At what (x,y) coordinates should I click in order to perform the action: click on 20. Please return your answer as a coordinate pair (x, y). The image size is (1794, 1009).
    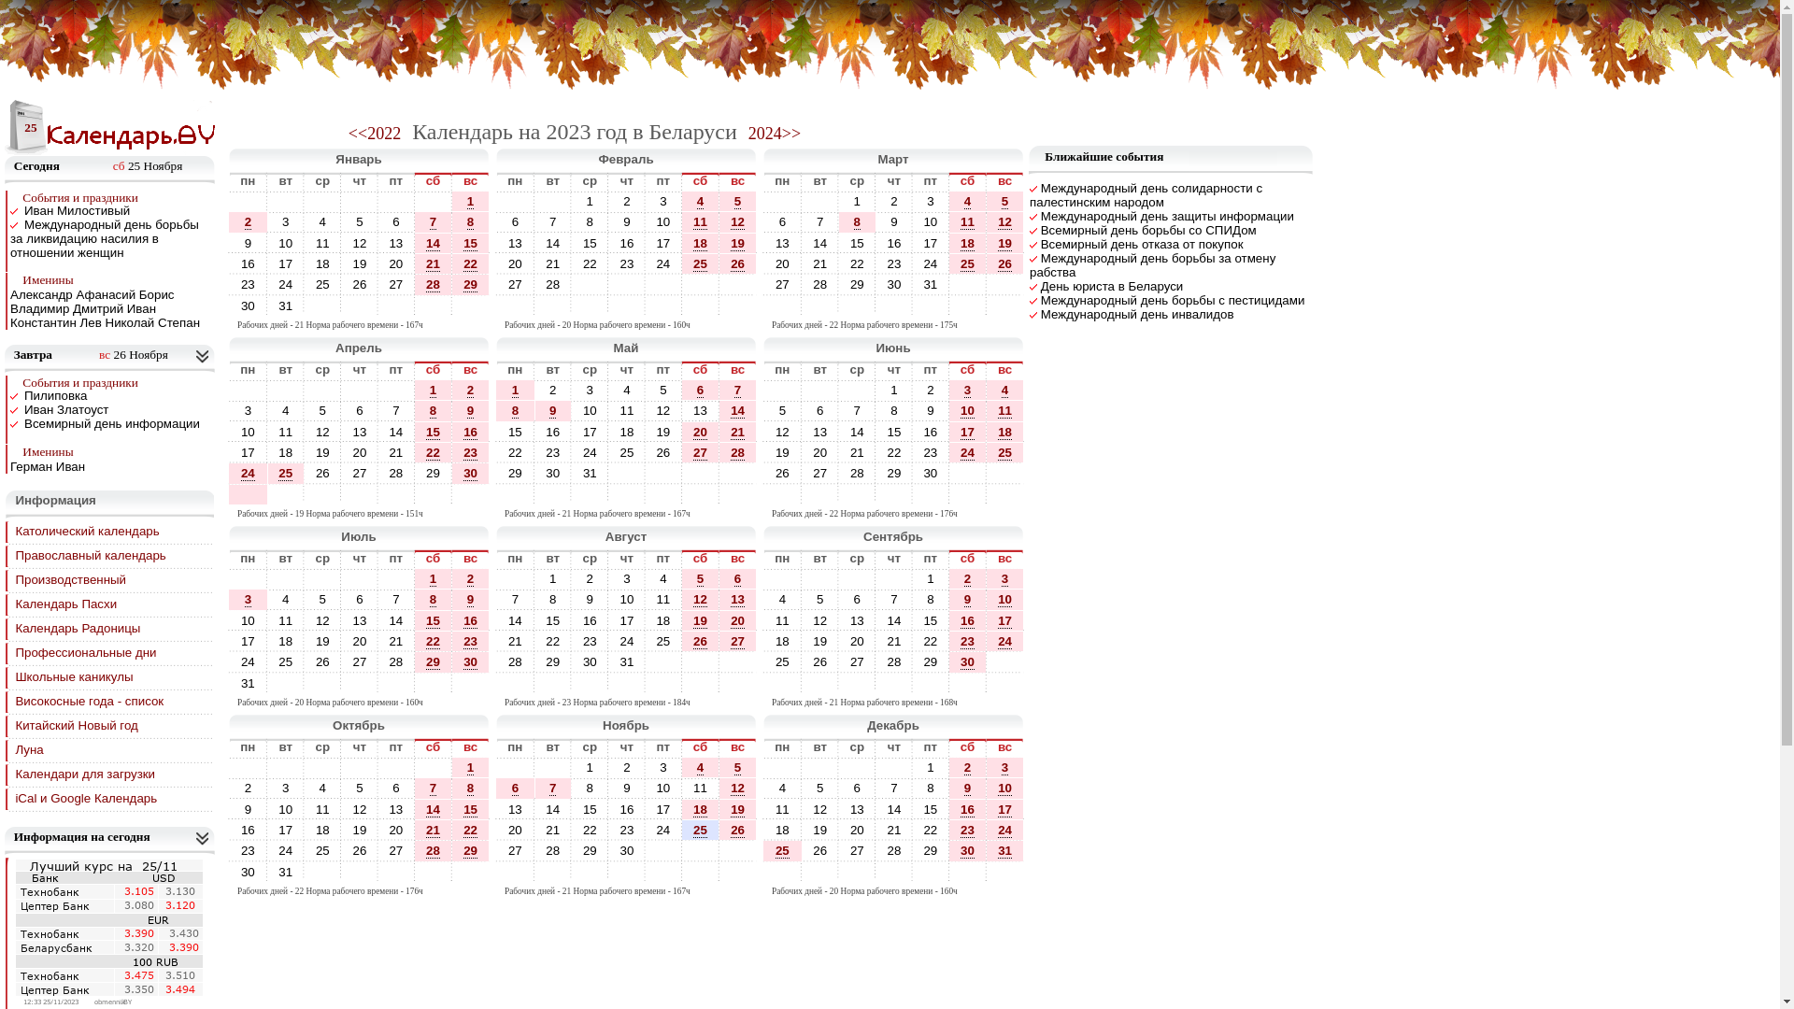
    Looking at the image, I should click on (360, 452).